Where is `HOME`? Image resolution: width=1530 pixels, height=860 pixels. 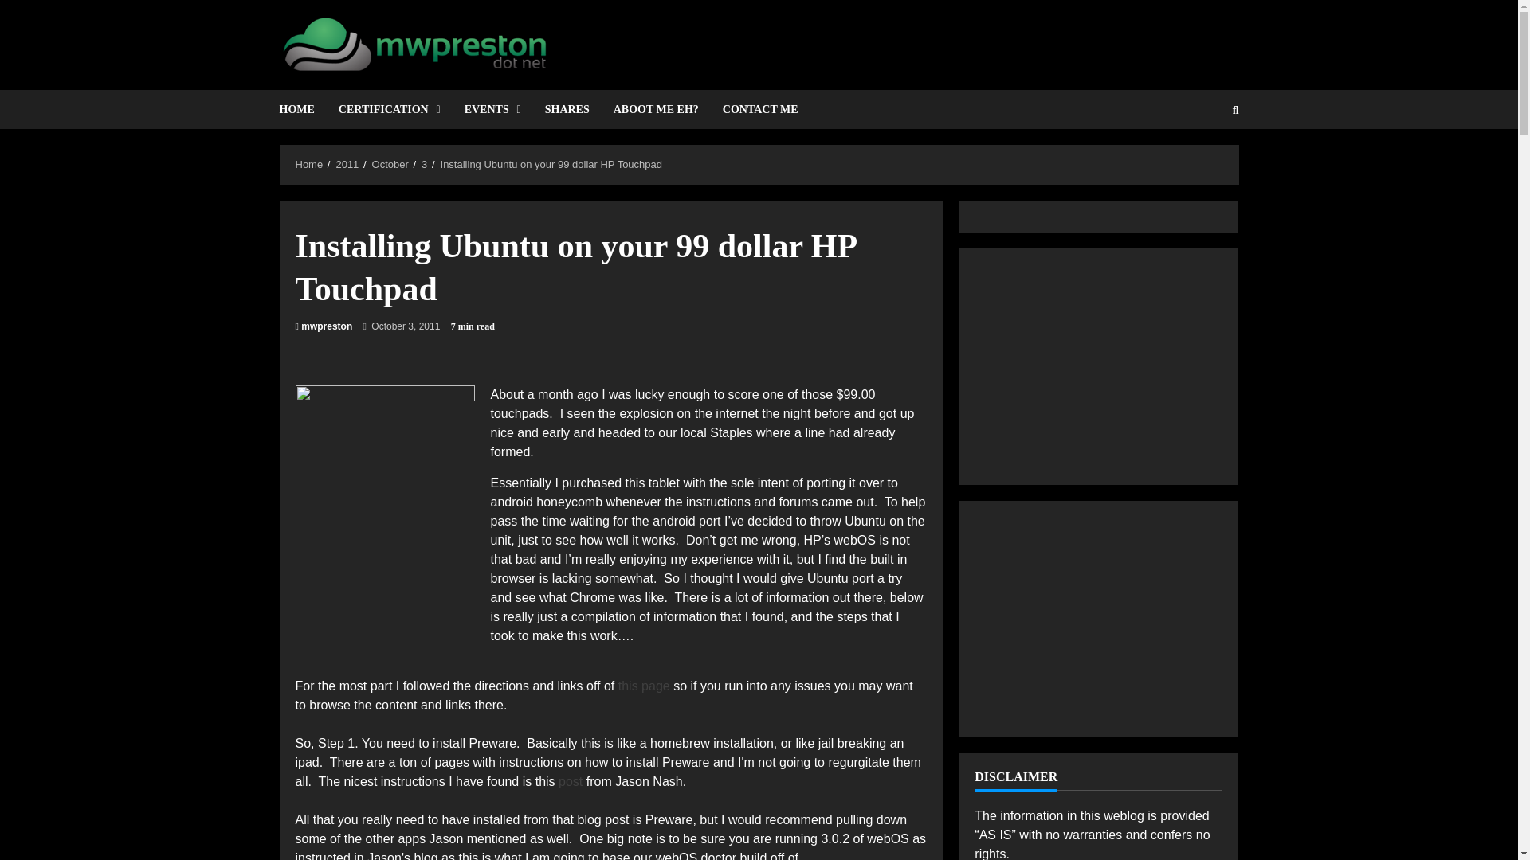 HOME is located at coordinates (301, 110).